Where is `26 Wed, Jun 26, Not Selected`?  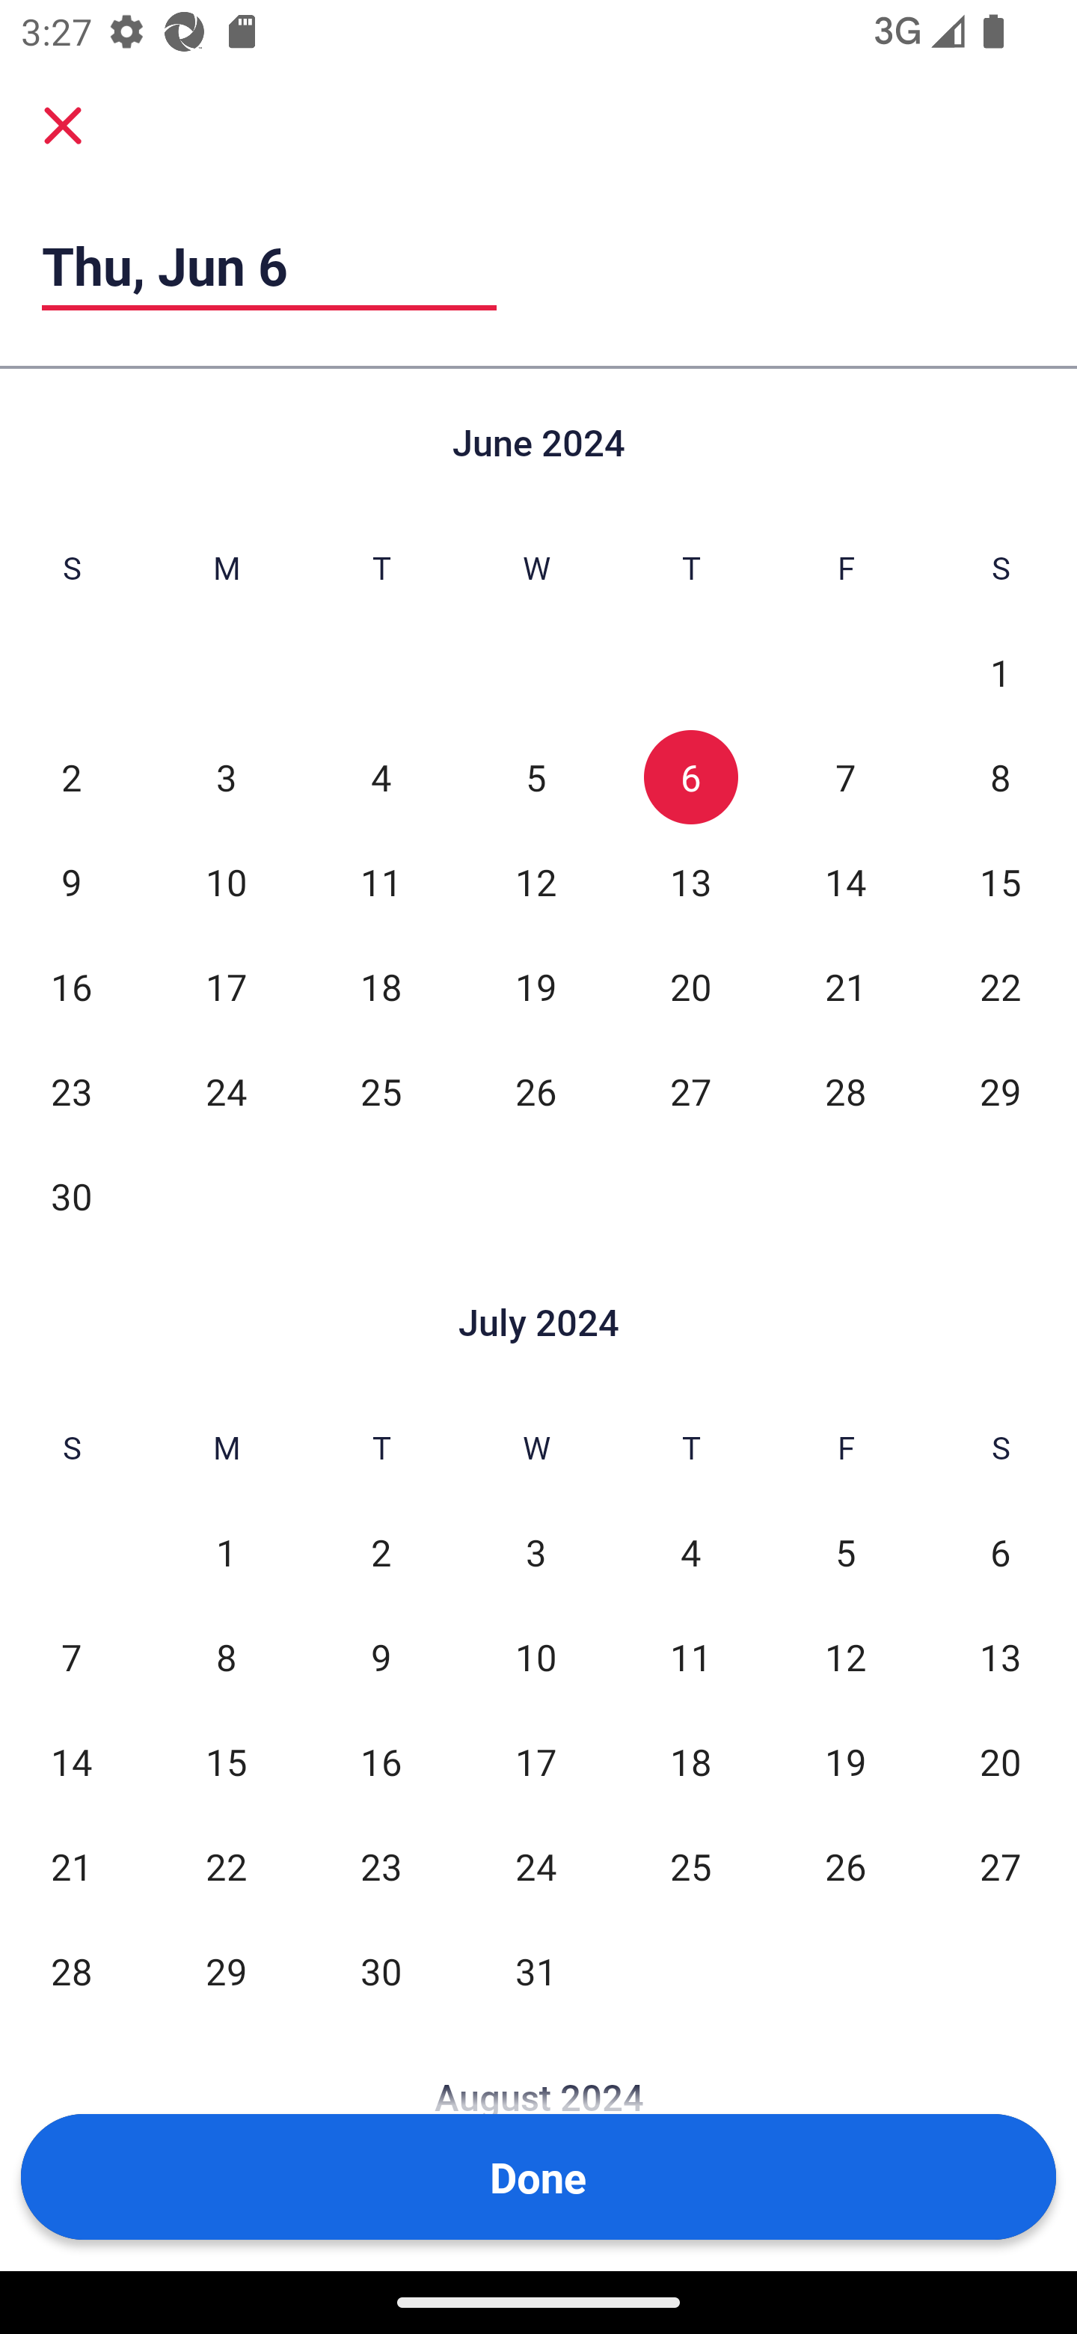
26 Wed, Jun 26, Not Selected is located at coordinates (536, 1091).